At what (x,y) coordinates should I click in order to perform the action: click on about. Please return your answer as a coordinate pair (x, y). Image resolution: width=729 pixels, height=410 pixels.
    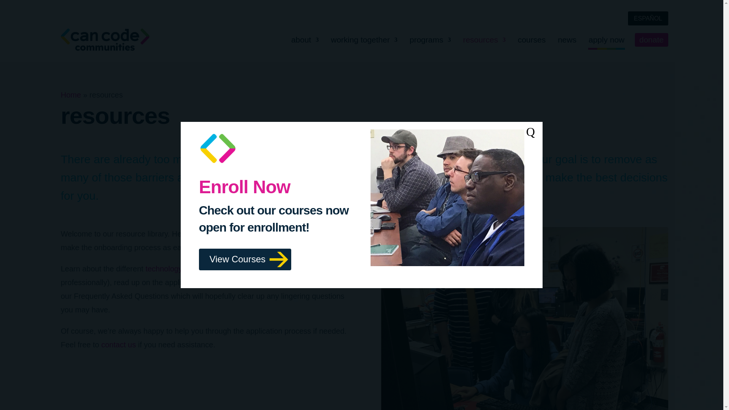
    Looking at the image, I should click on (305, 39).